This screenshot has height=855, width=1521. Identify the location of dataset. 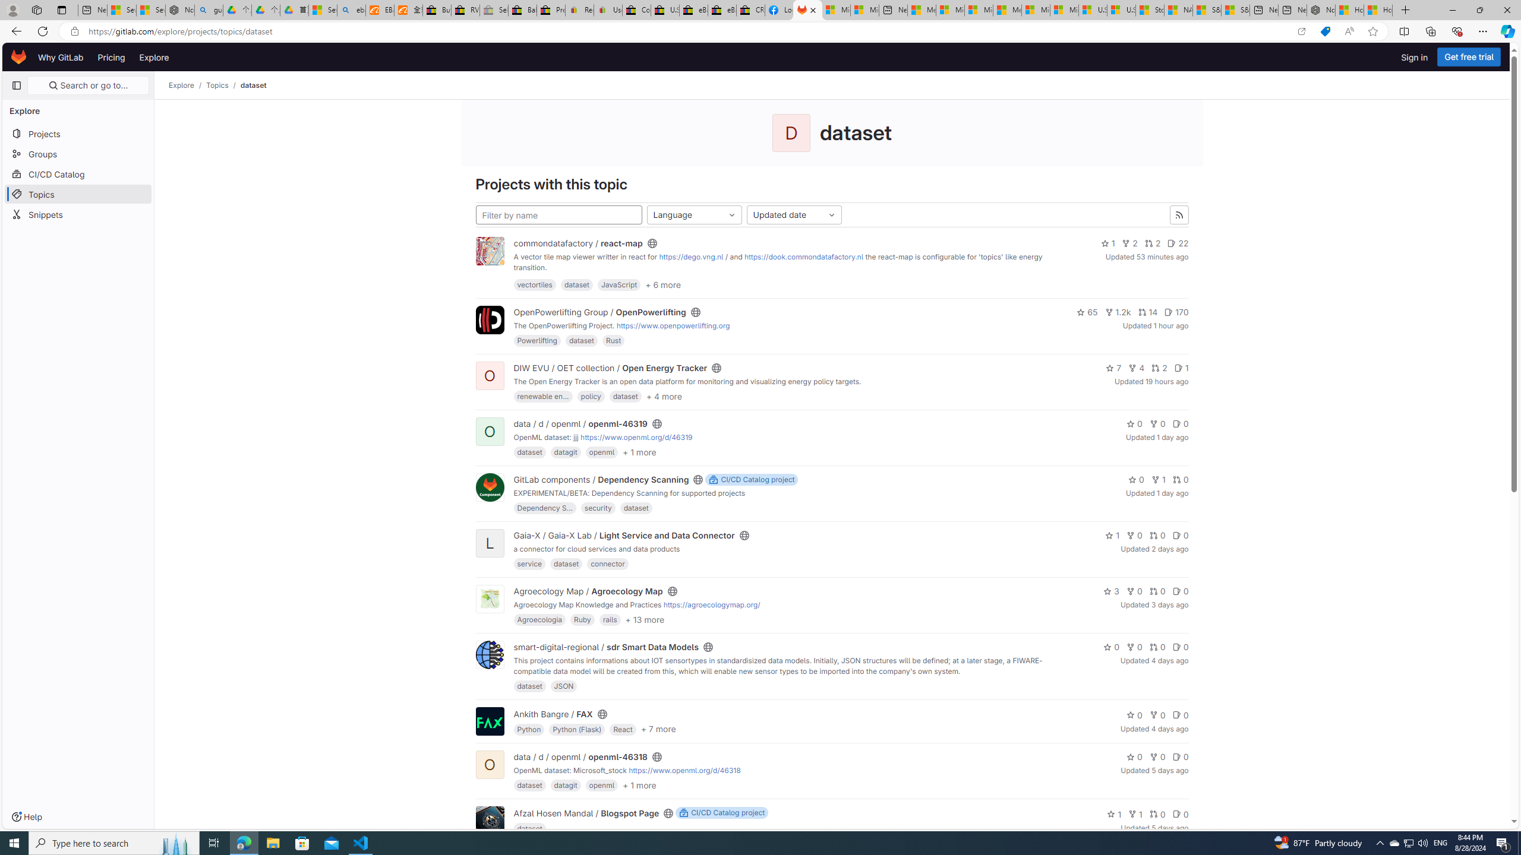
(253, 85).